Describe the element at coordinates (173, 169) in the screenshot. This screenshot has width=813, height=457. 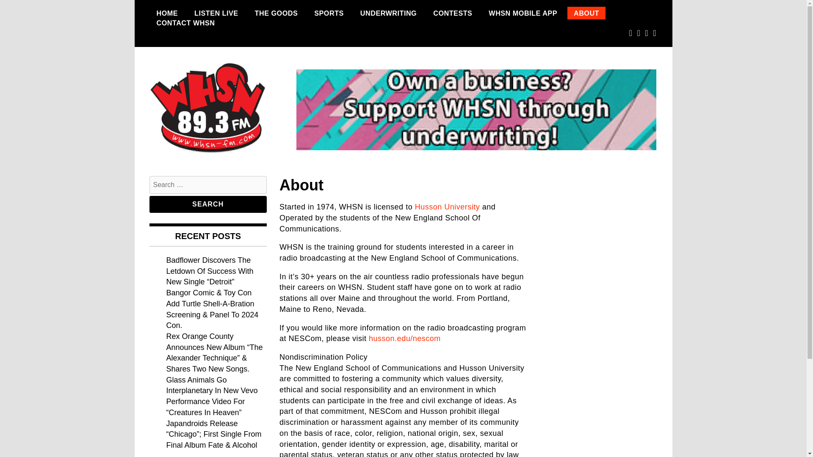
I see `WHSN` at that location.